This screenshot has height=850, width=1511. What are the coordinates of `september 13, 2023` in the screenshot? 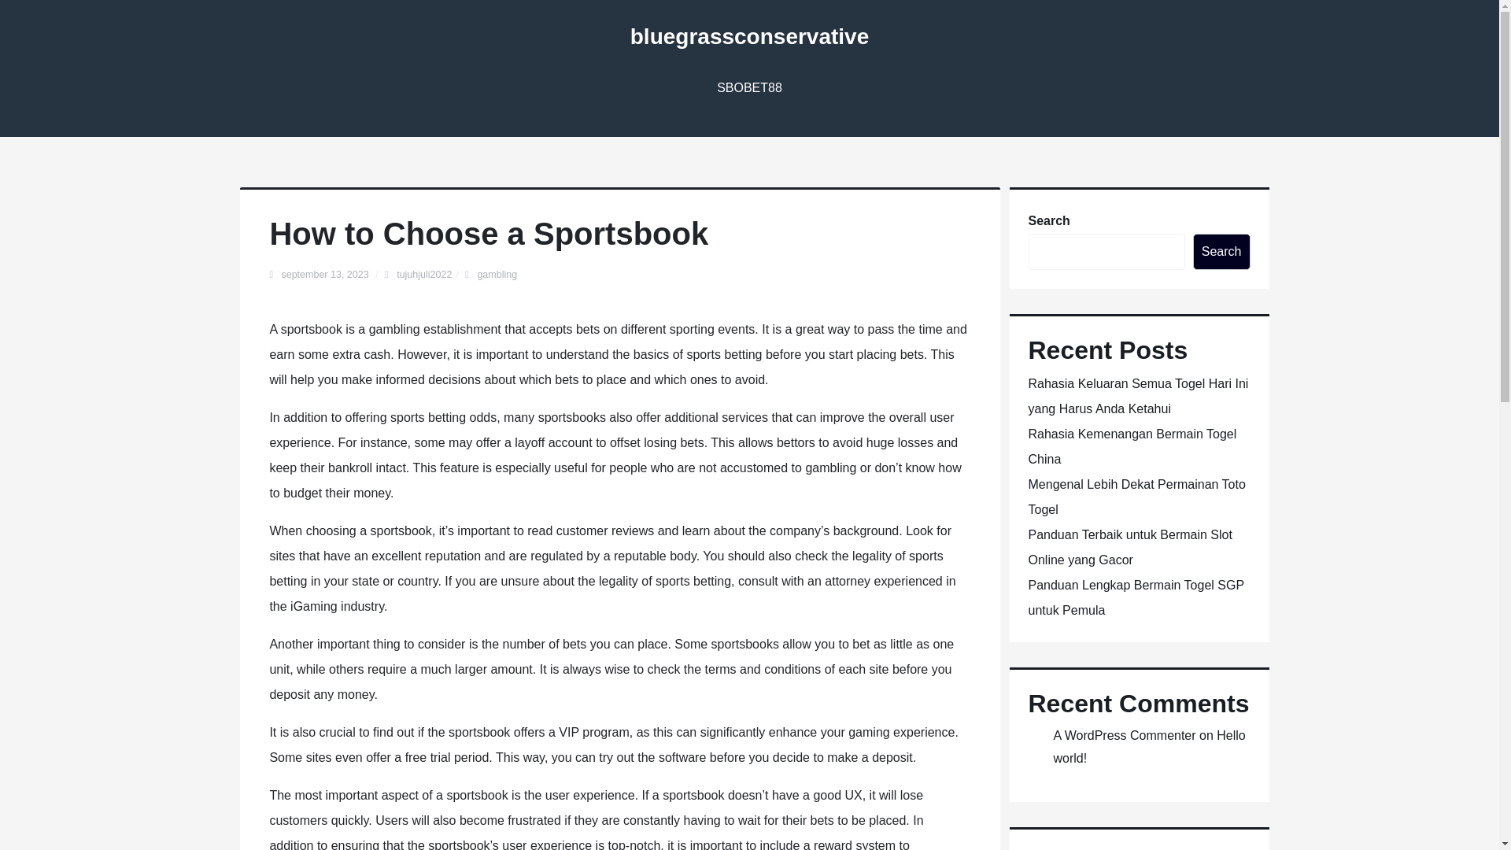 It's located at (326, 275).